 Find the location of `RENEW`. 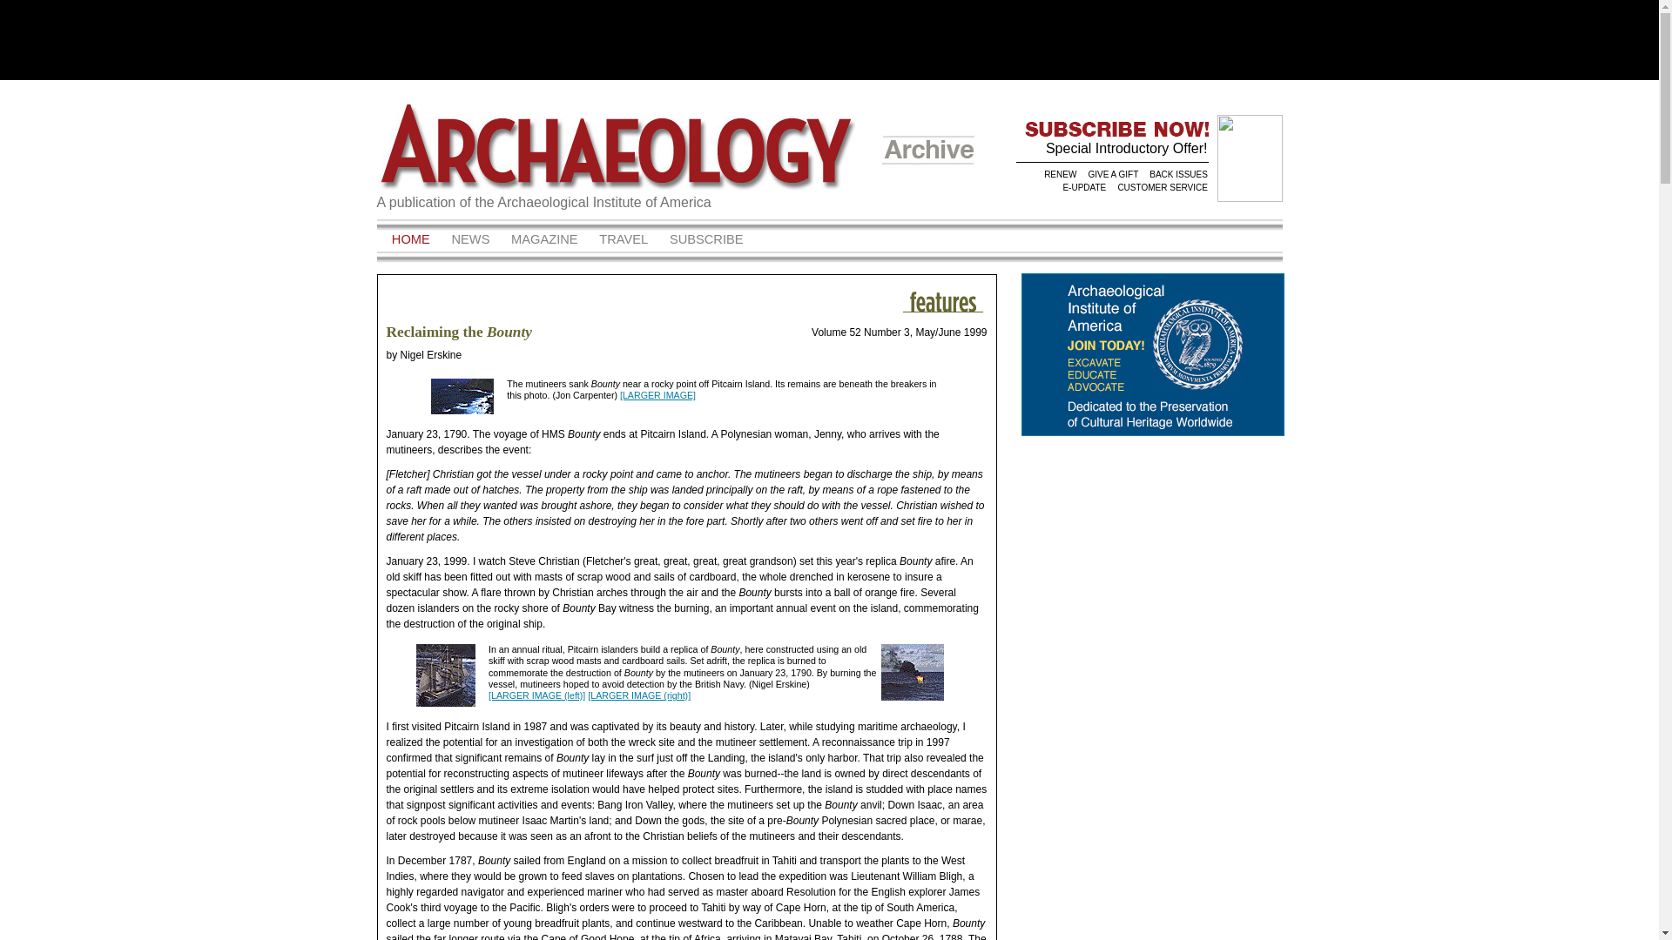

RENEW is located at coordinates (1059, 174).